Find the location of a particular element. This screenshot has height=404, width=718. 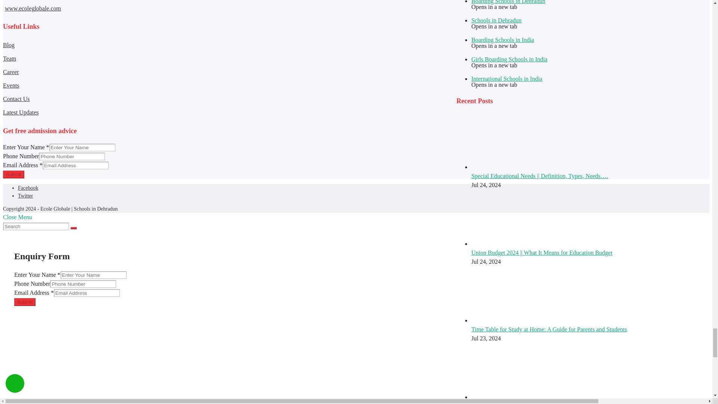

What Is the Foundation of Effective Teamwork? is located at coordinates (499, 397).